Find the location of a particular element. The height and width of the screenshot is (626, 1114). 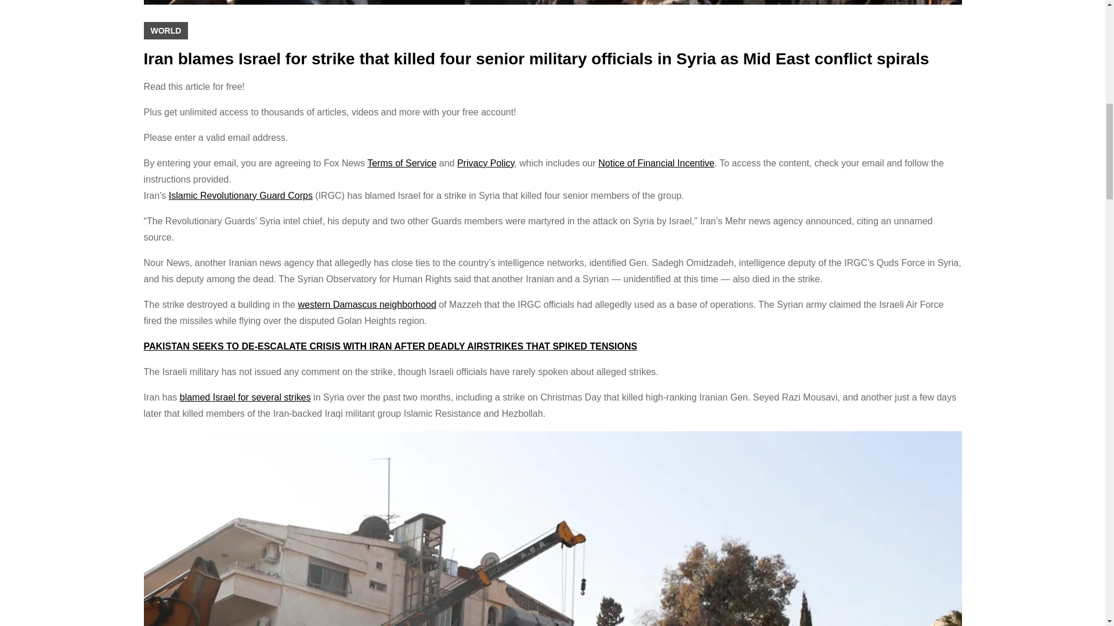

Terms of Service is located at coordinates (402, 162).